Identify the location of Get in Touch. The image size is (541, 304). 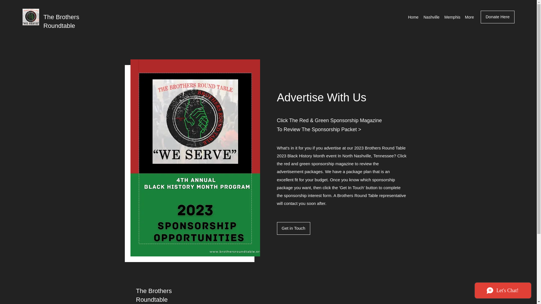
(293, 228).